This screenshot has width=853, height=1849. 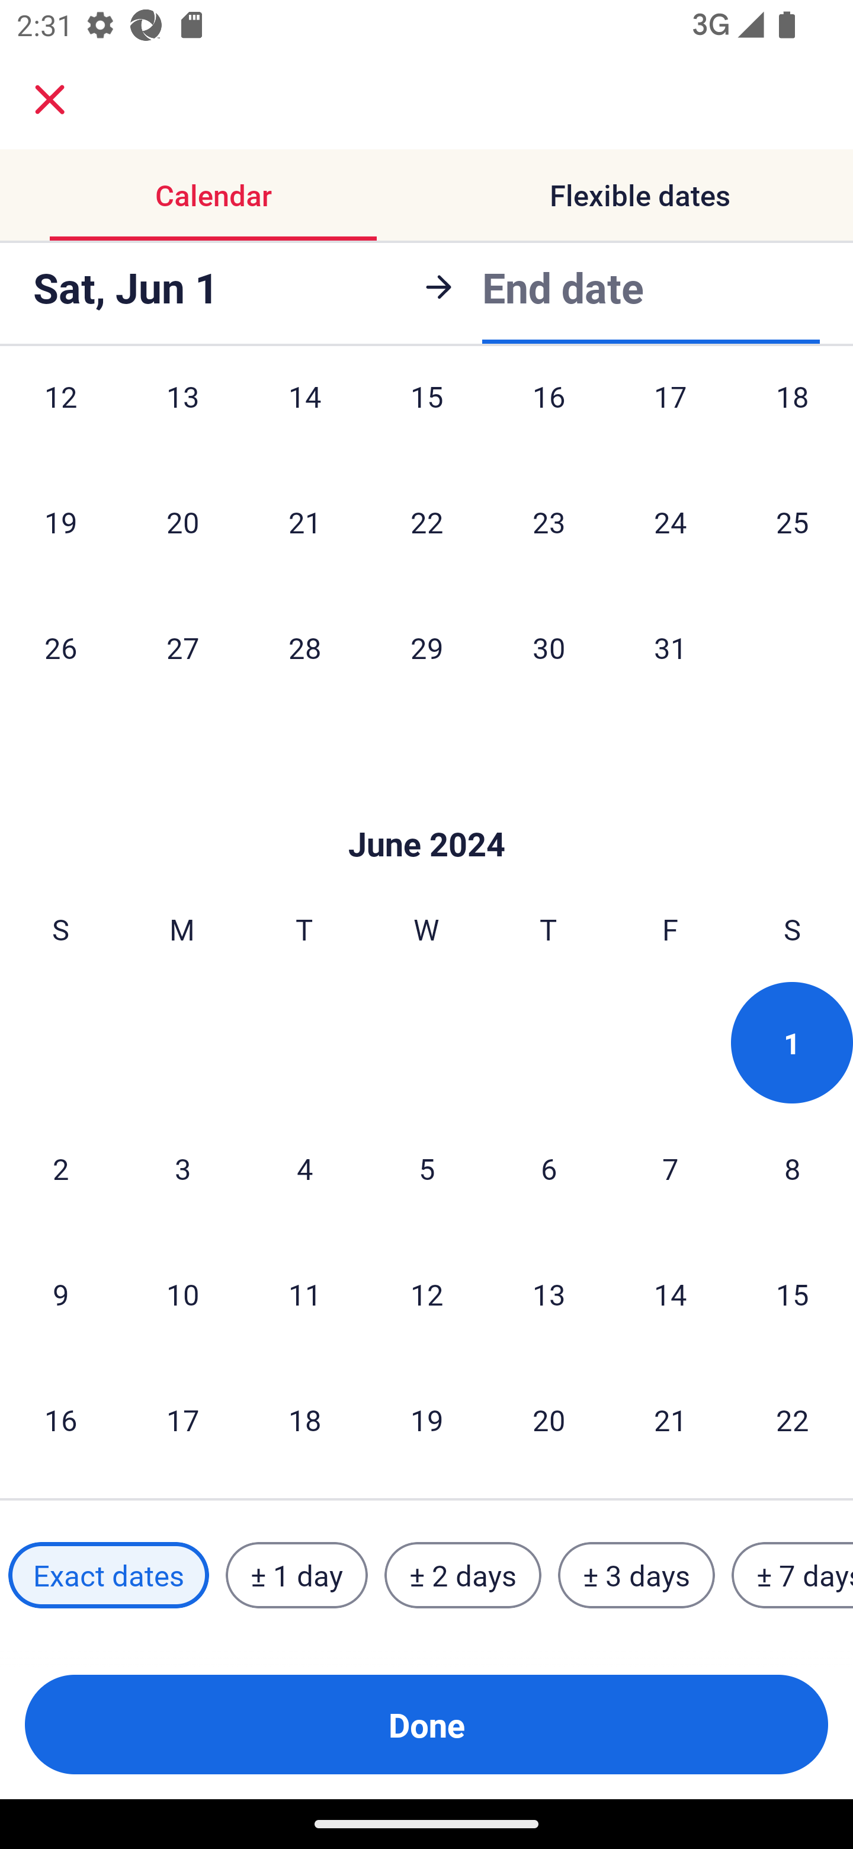 What do you see at coordinates (463, 1575) in the screenshot?
I see `± 2 days` at bounding box center [463, 1575].